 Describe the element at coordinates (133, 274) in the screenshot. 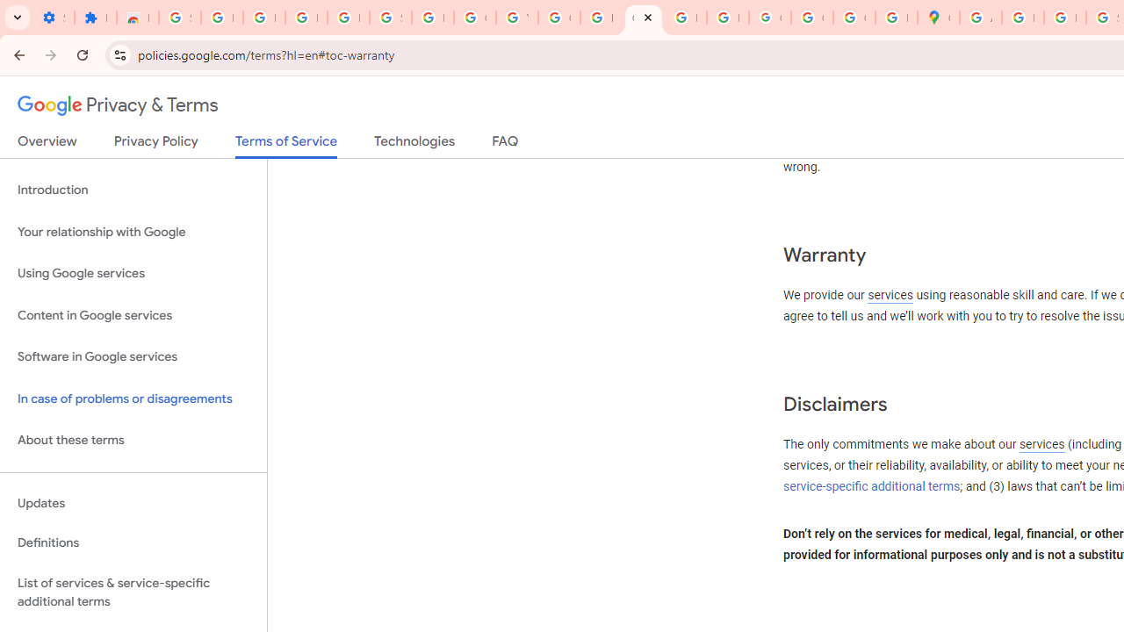

I see `Using Google services` at that location.